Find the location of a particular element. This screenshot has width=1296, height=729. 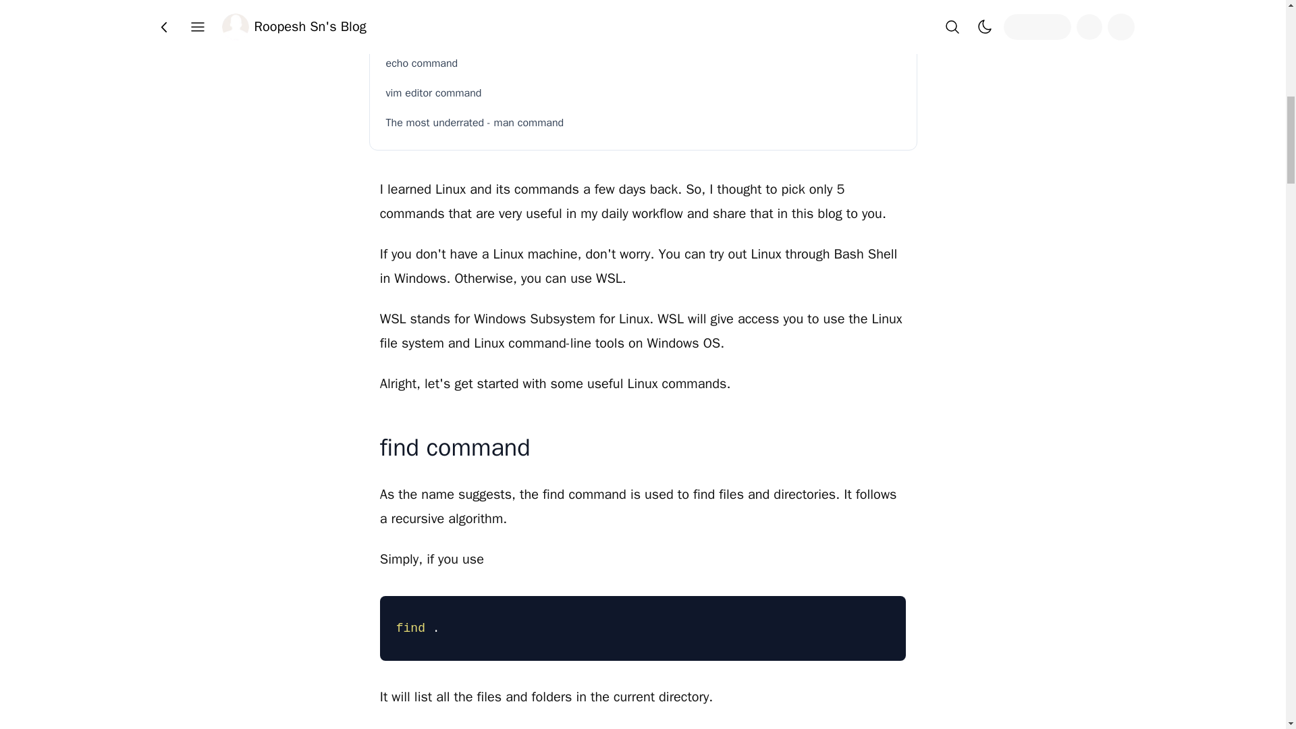

vim editor command is located at coordinates (643, 92).